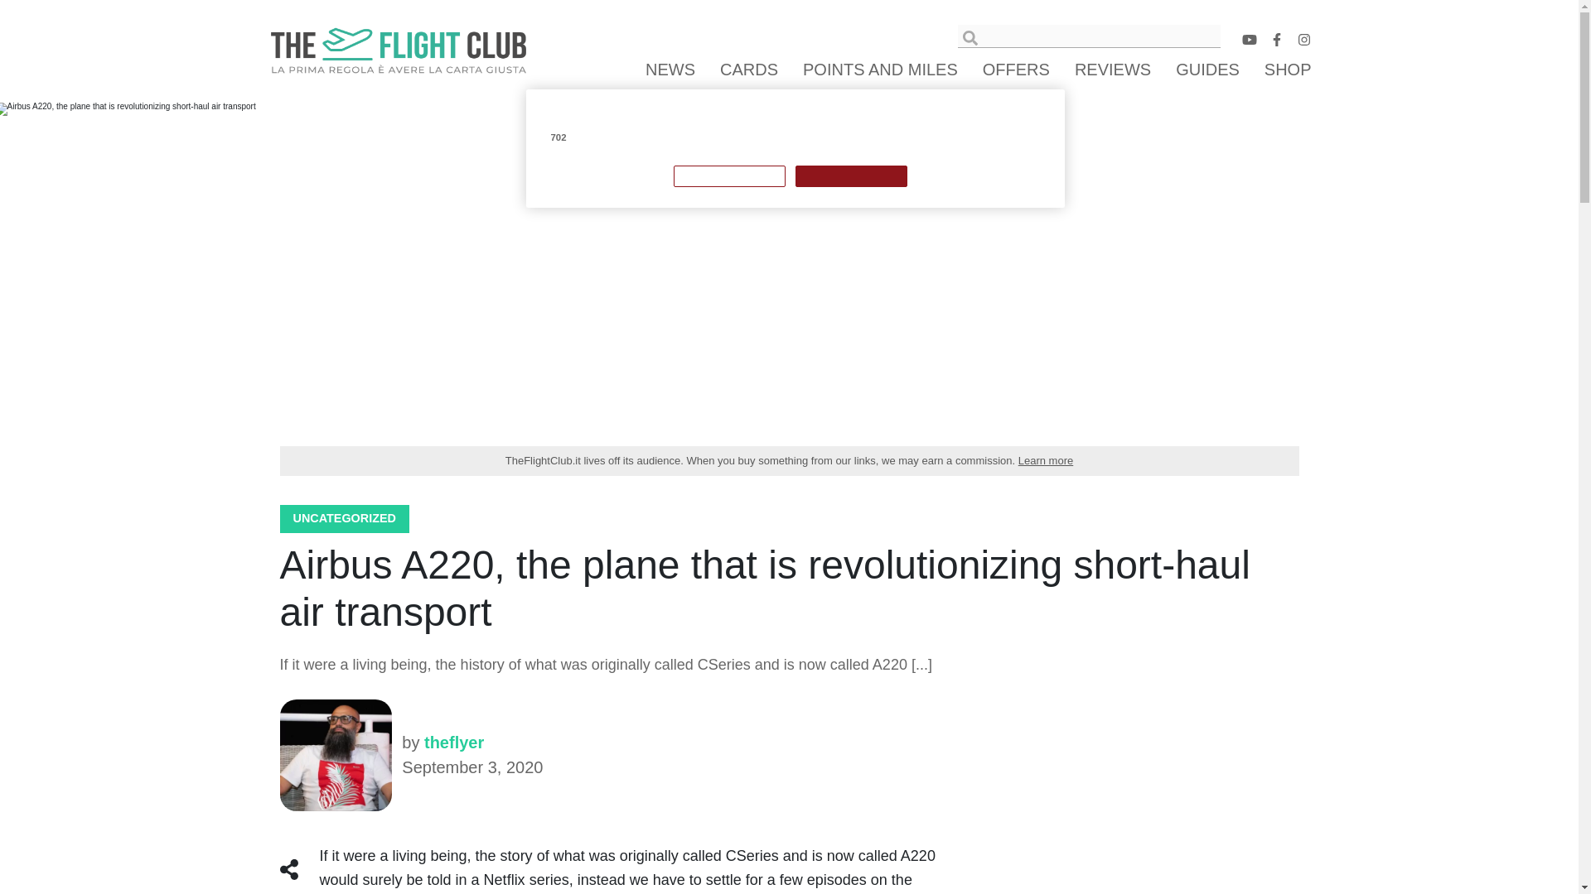 Image resolution: width=1591 pixels, height=894 pixels. Describe the element at coordinates (454, 742) in the screenshot. I see `theflyer` at that location.